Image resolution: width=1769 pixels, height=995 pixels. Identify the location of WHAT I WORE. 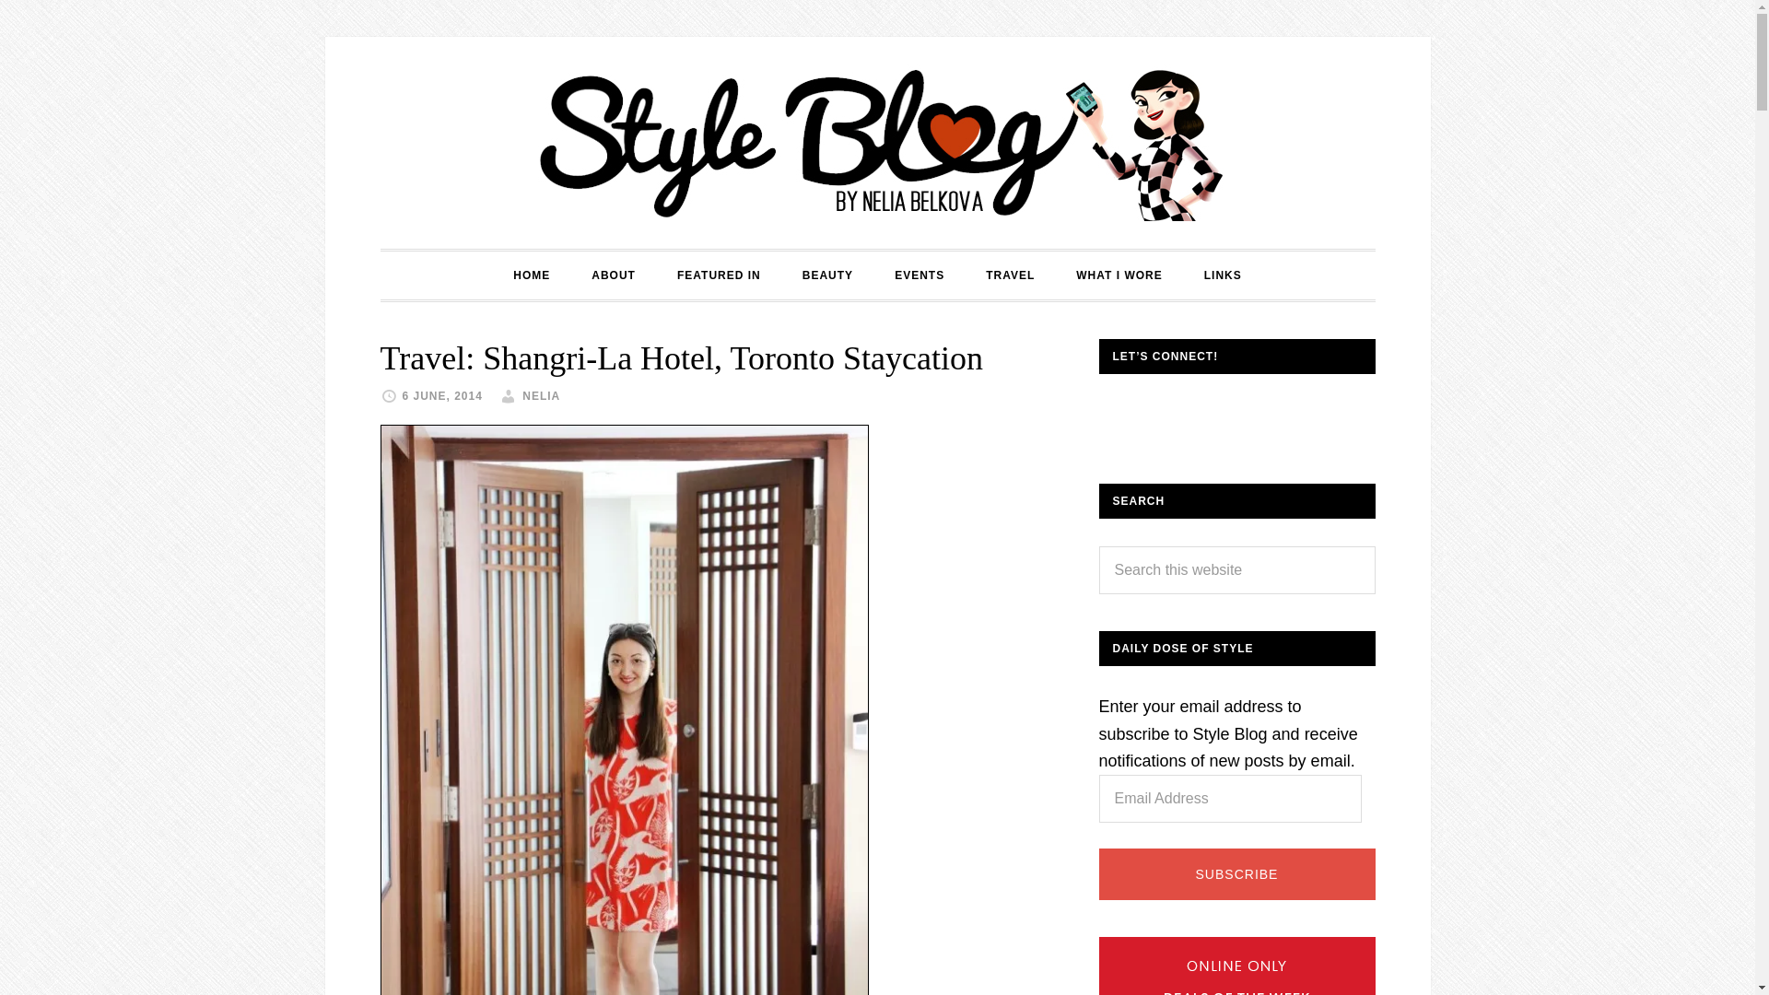
(1119, 275).